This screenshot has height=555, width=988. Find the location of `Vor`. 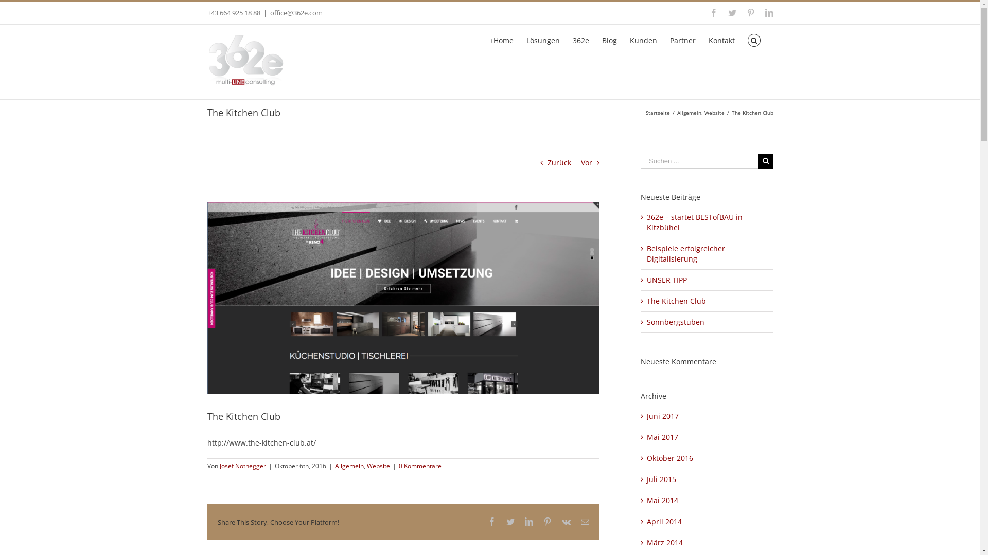

Vor is located at coordinates (587, 163).